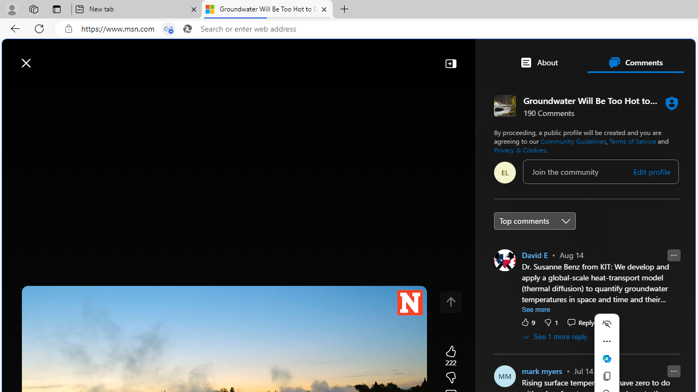 The width and height of the screenshot is (698, 392). I want to click on Copy, so click(606, 376).